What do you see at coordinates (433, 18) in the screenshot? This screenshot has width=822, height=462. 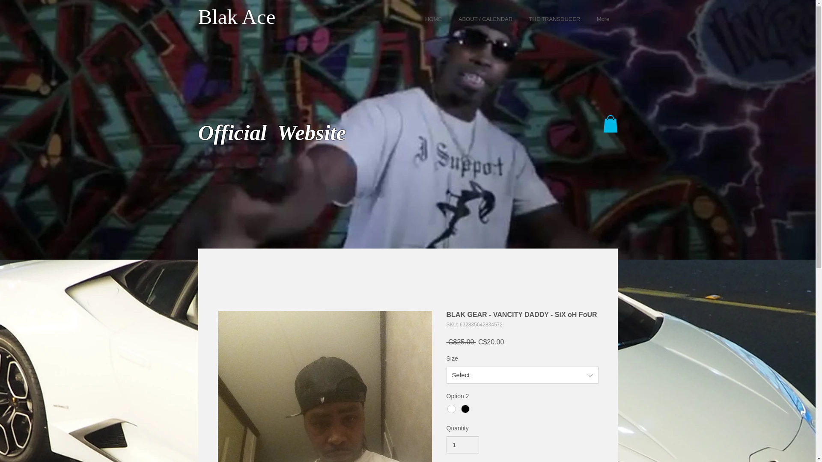 I see `HOME` at bounding box center [433, 18].